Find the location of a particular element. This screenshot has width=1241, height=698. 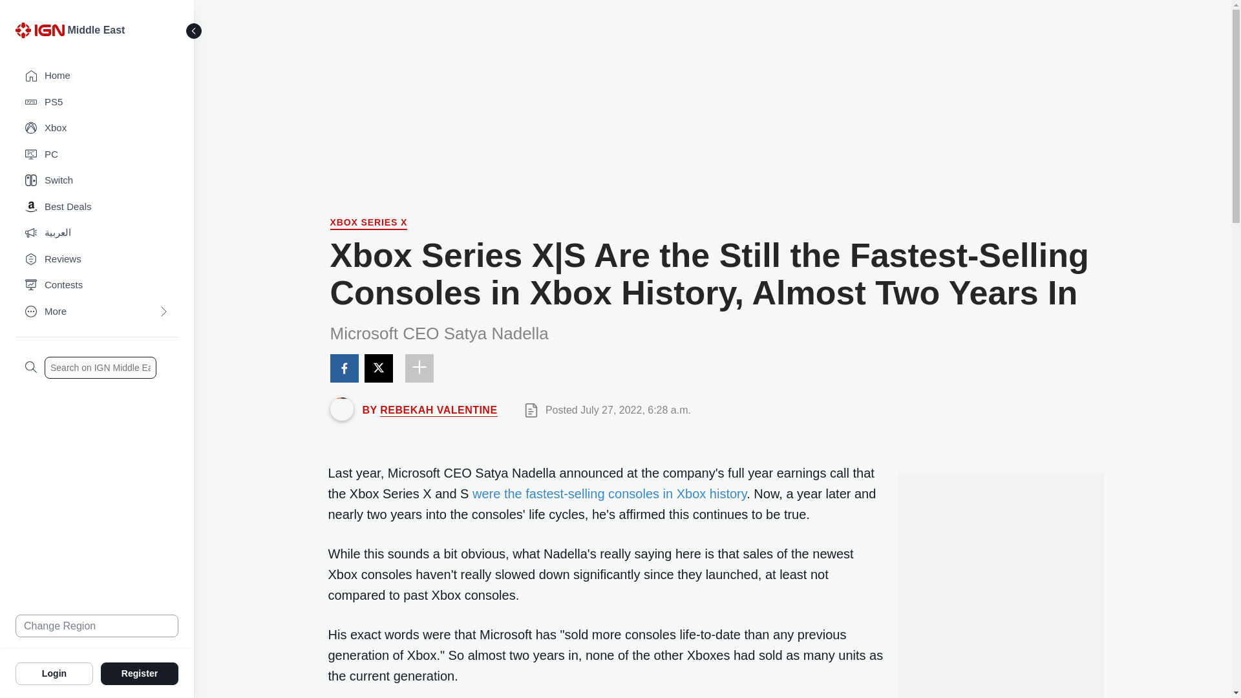

PS5 is located at coordinates (97, 102).